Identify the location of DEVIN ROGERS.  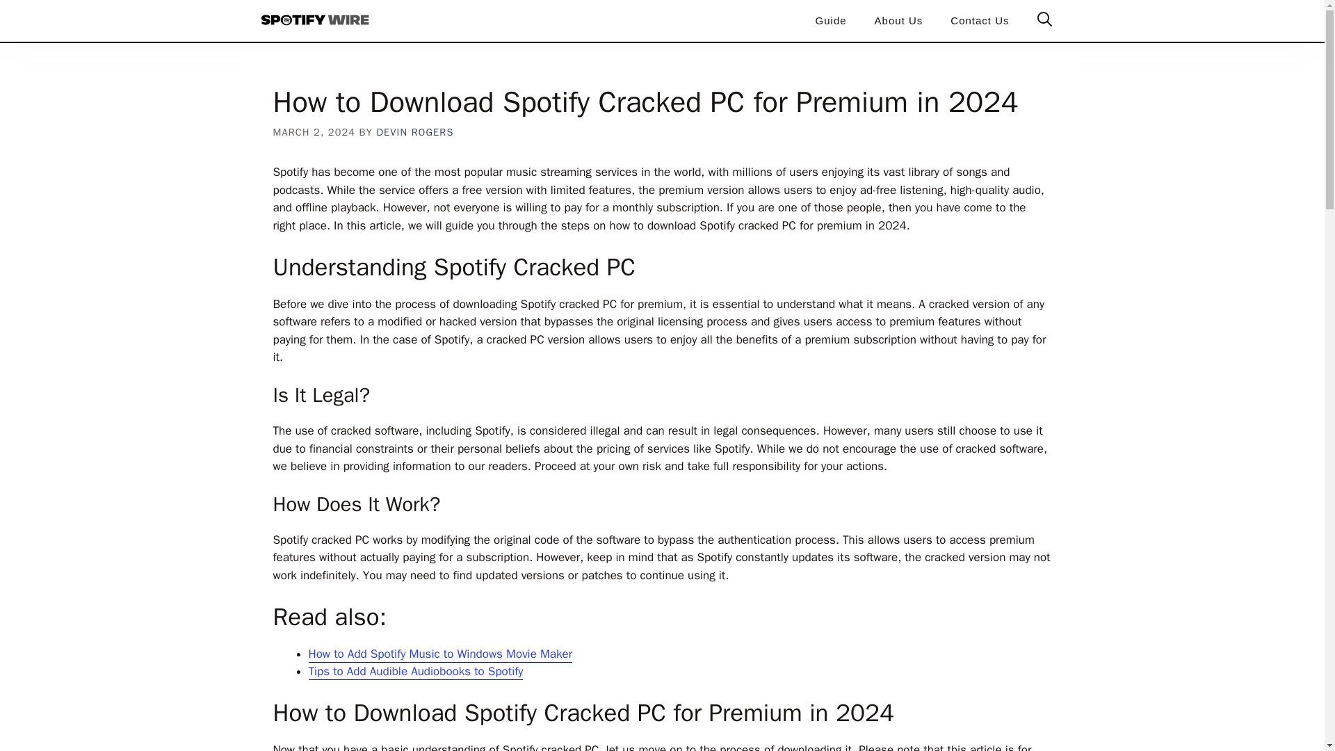
(414, 132).